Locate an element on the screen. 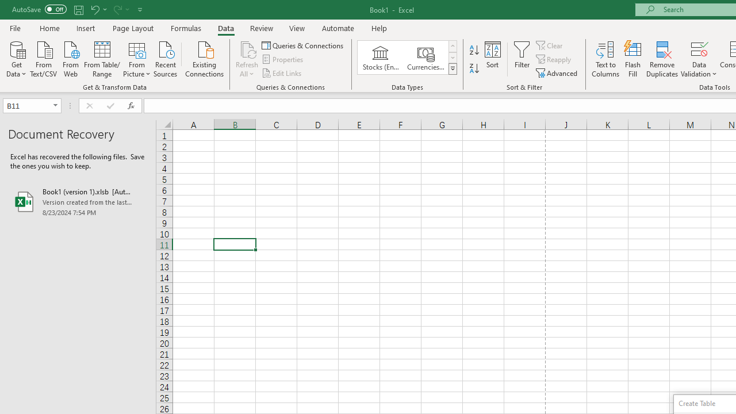 This screenshot has height=414, width=736. Stocks (English) is located at coordinates (381, 57).